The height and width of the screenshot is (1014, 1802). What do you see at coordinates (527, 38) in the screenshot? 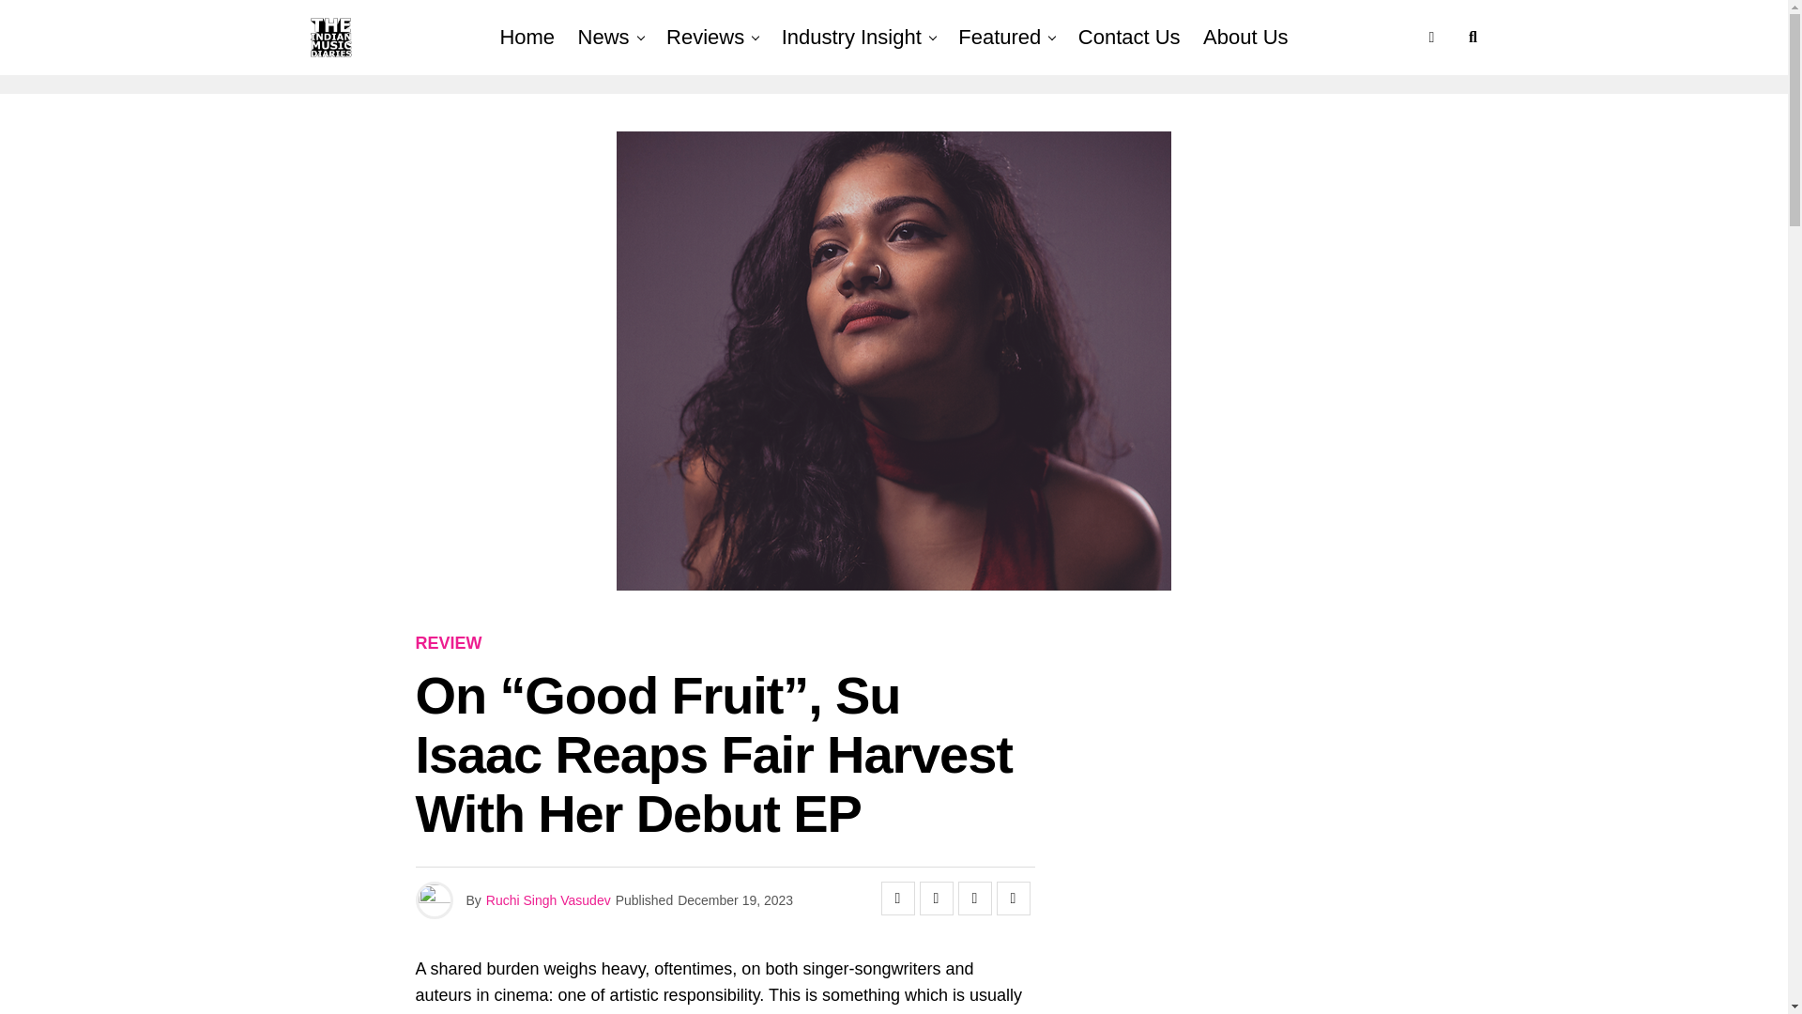
I see `Home` at bounding box center [527, 38].